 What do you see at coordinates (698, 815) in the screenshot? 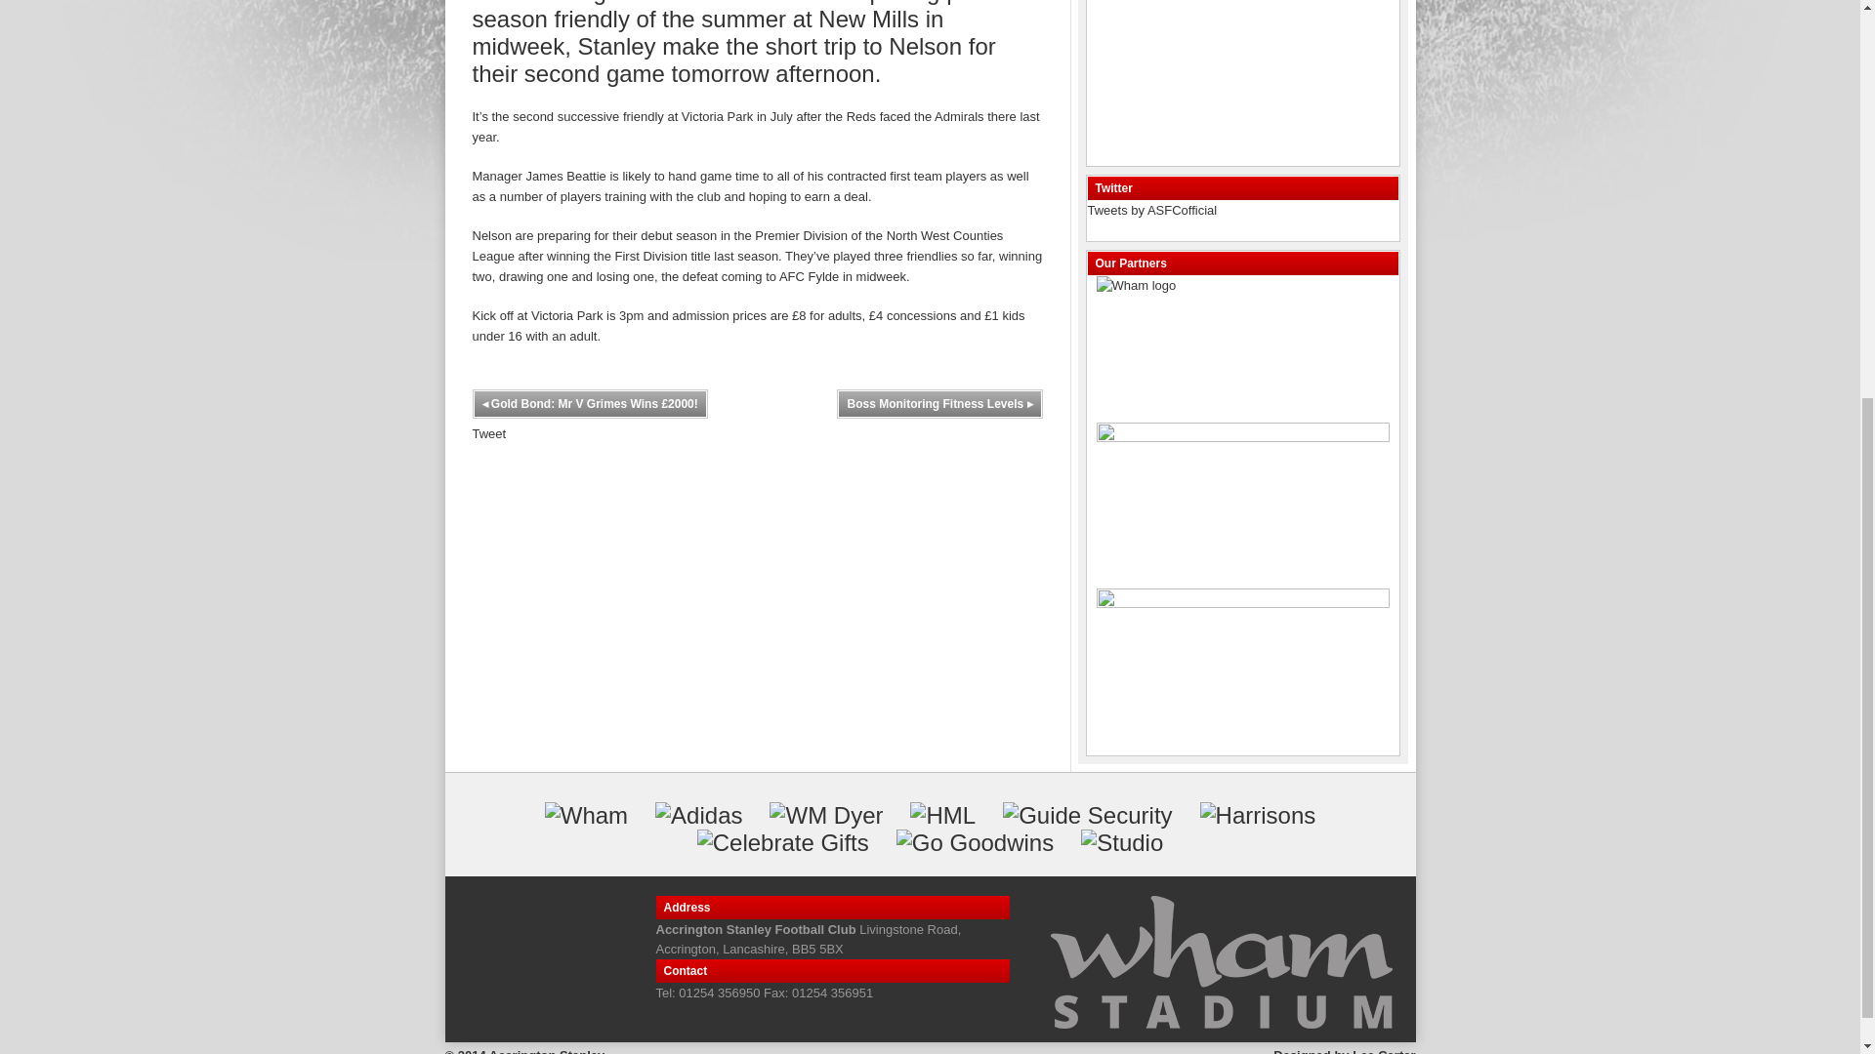
I see `Adidas` at bounding box center [698, 815].